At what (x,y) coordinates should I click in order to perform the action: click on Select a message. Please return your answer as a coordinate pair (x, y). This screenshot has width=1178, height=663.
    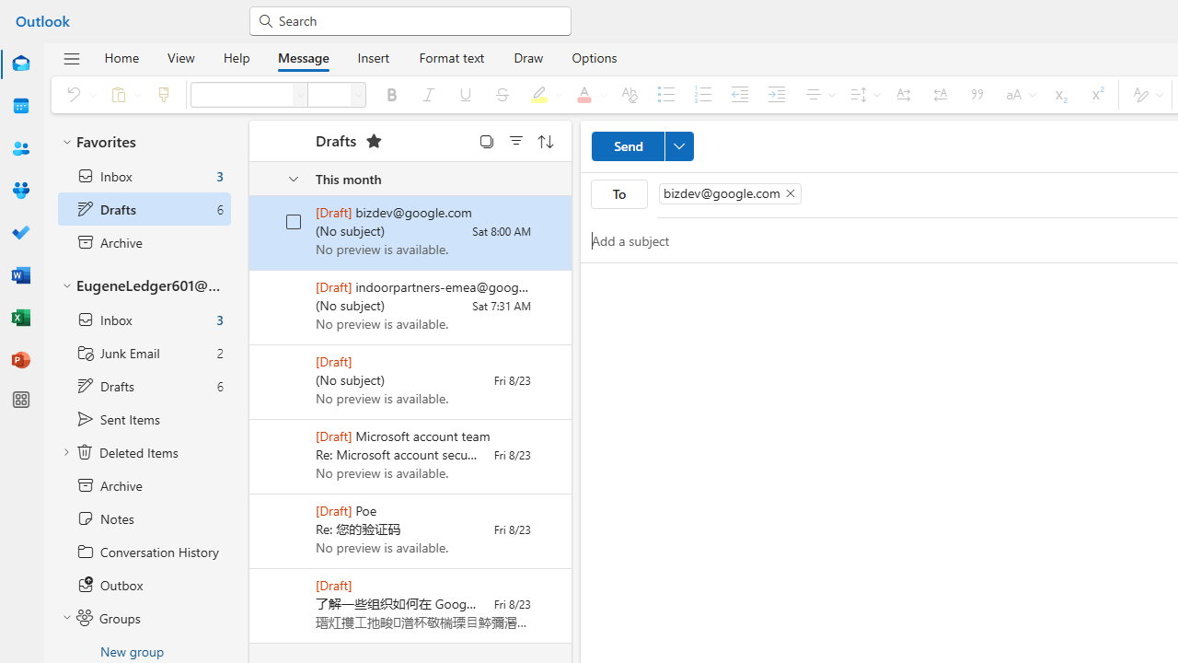
    Looking at the image, I should click on (281, 595).